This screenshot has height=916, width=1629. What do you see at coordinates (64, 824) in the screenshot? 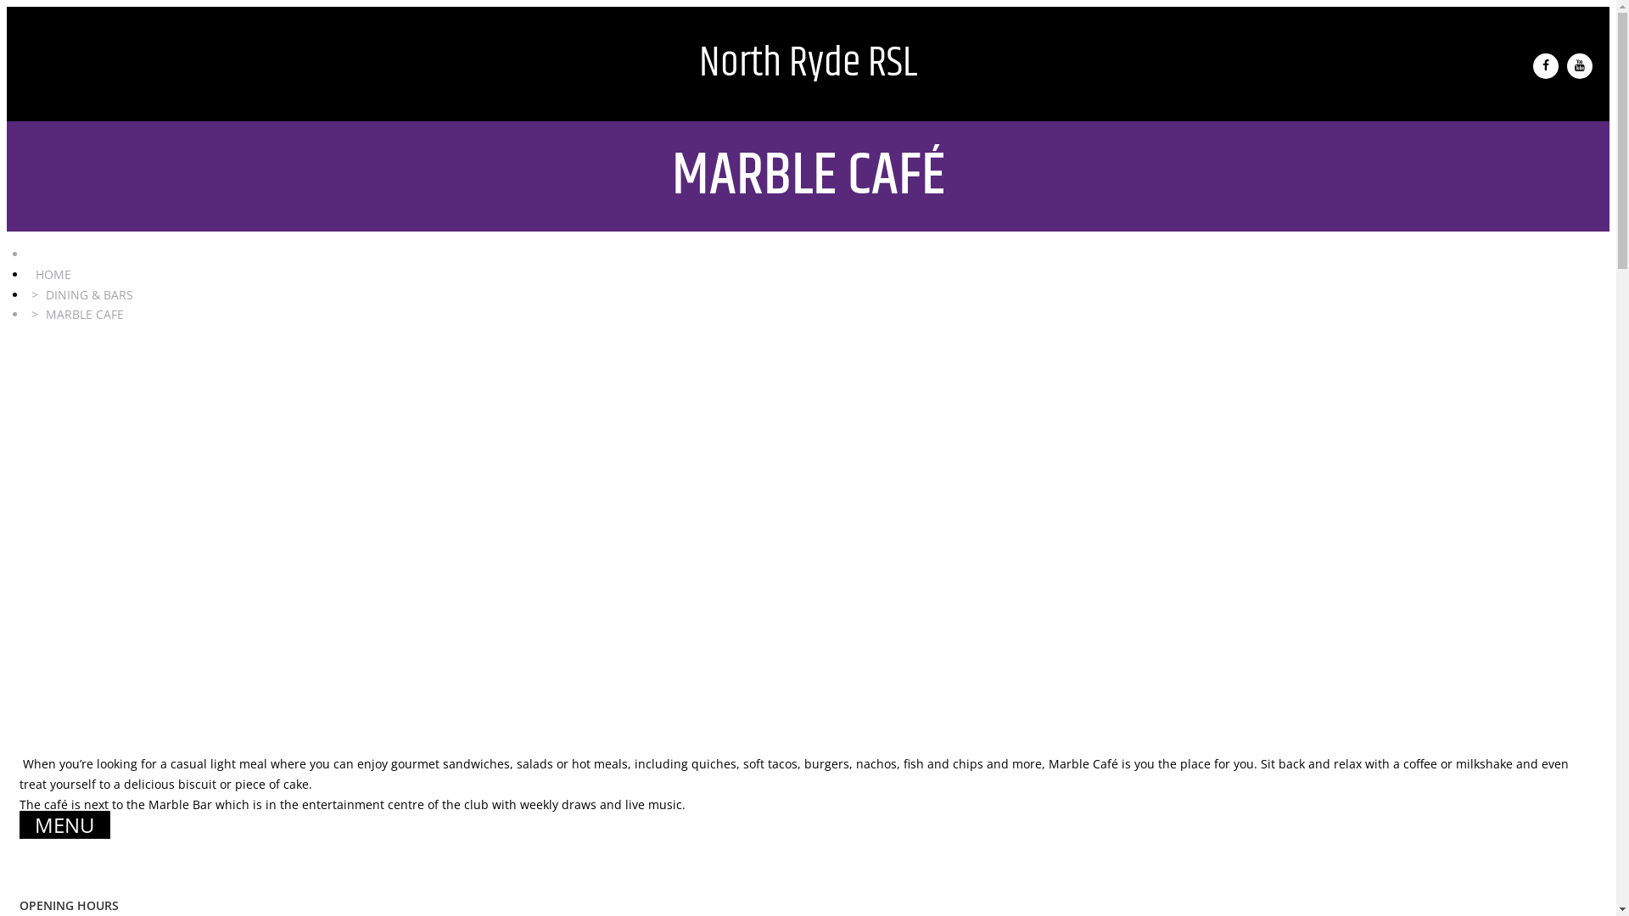
I see `   MENU   ` at bounding box center [64, 824].